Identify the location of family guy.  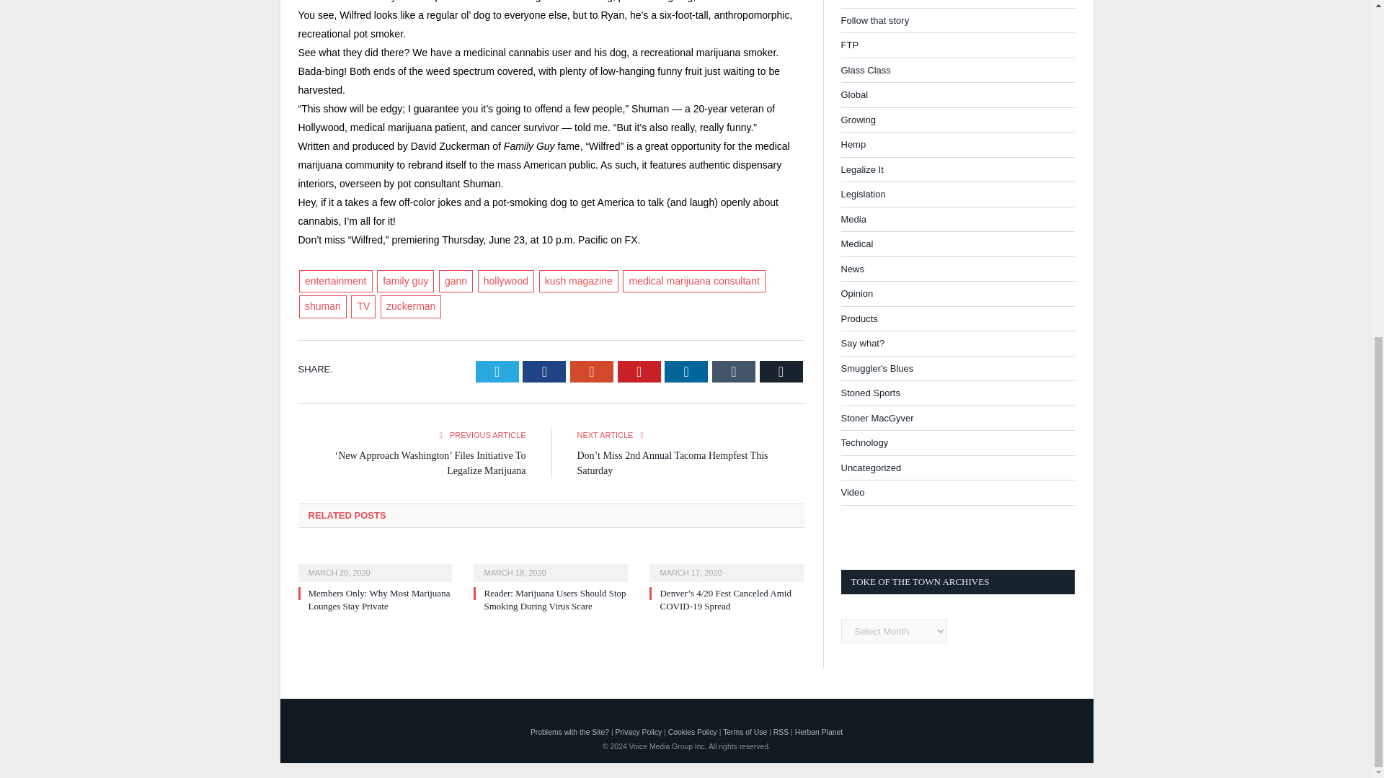
(405, 281).